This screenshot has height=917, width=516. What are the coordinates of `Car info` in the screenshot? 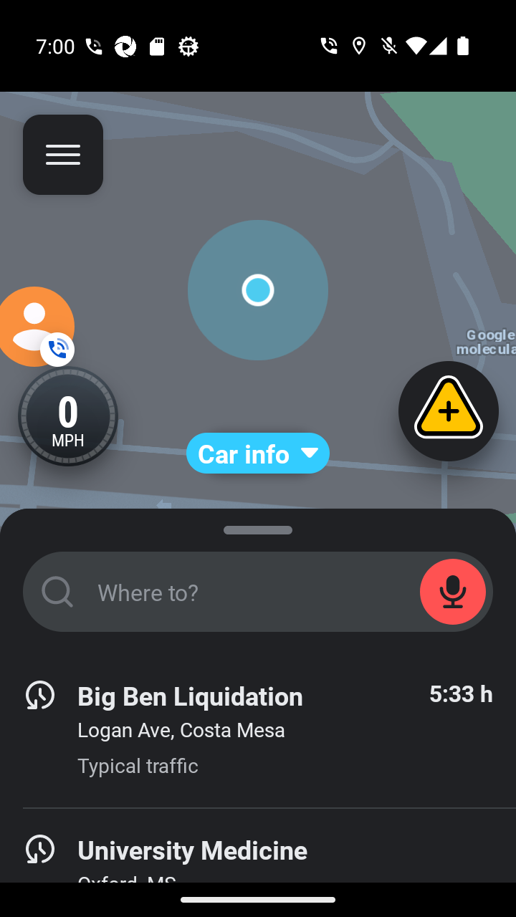 It's located at (258, 453).